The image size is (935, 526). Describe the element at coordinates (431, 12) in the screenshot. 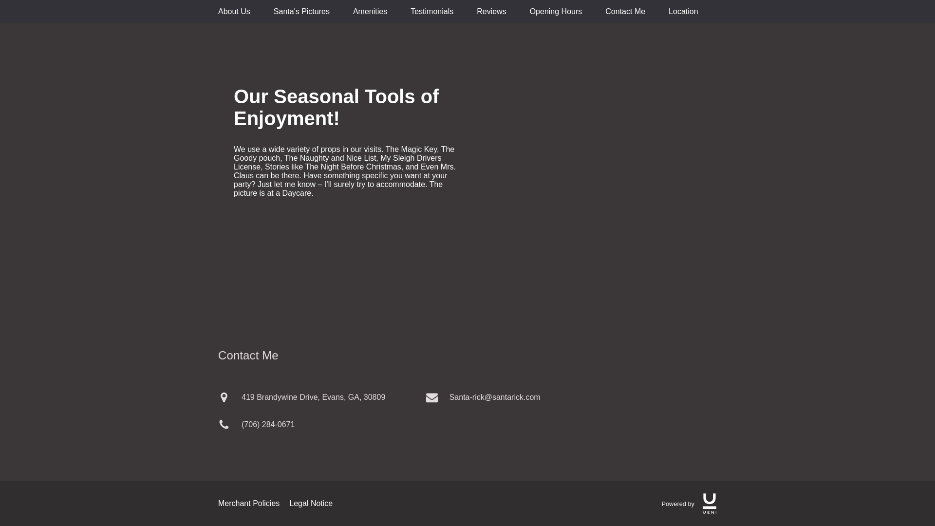

I see `Testimonials` at that location.